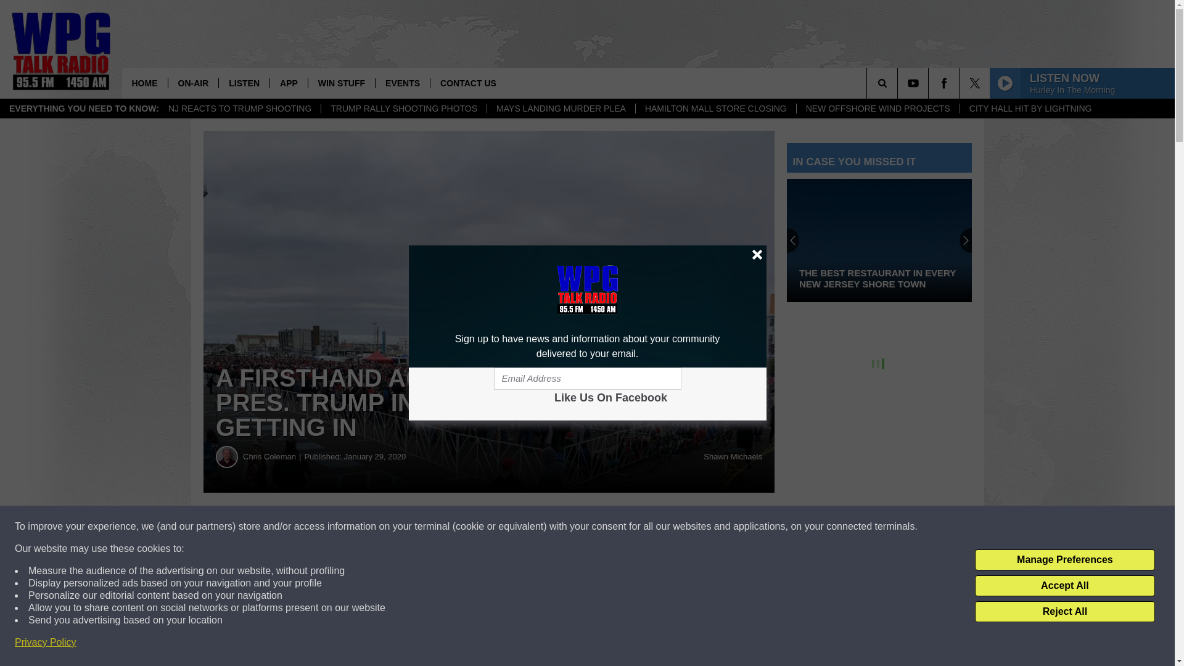 This screenshot has height=666, width=1184. What do you see at coordinates (1030, 109) in the screenshot?
I see `CITY HALL HIT BY LIGHTNING` at bounding box center [1030, 109].